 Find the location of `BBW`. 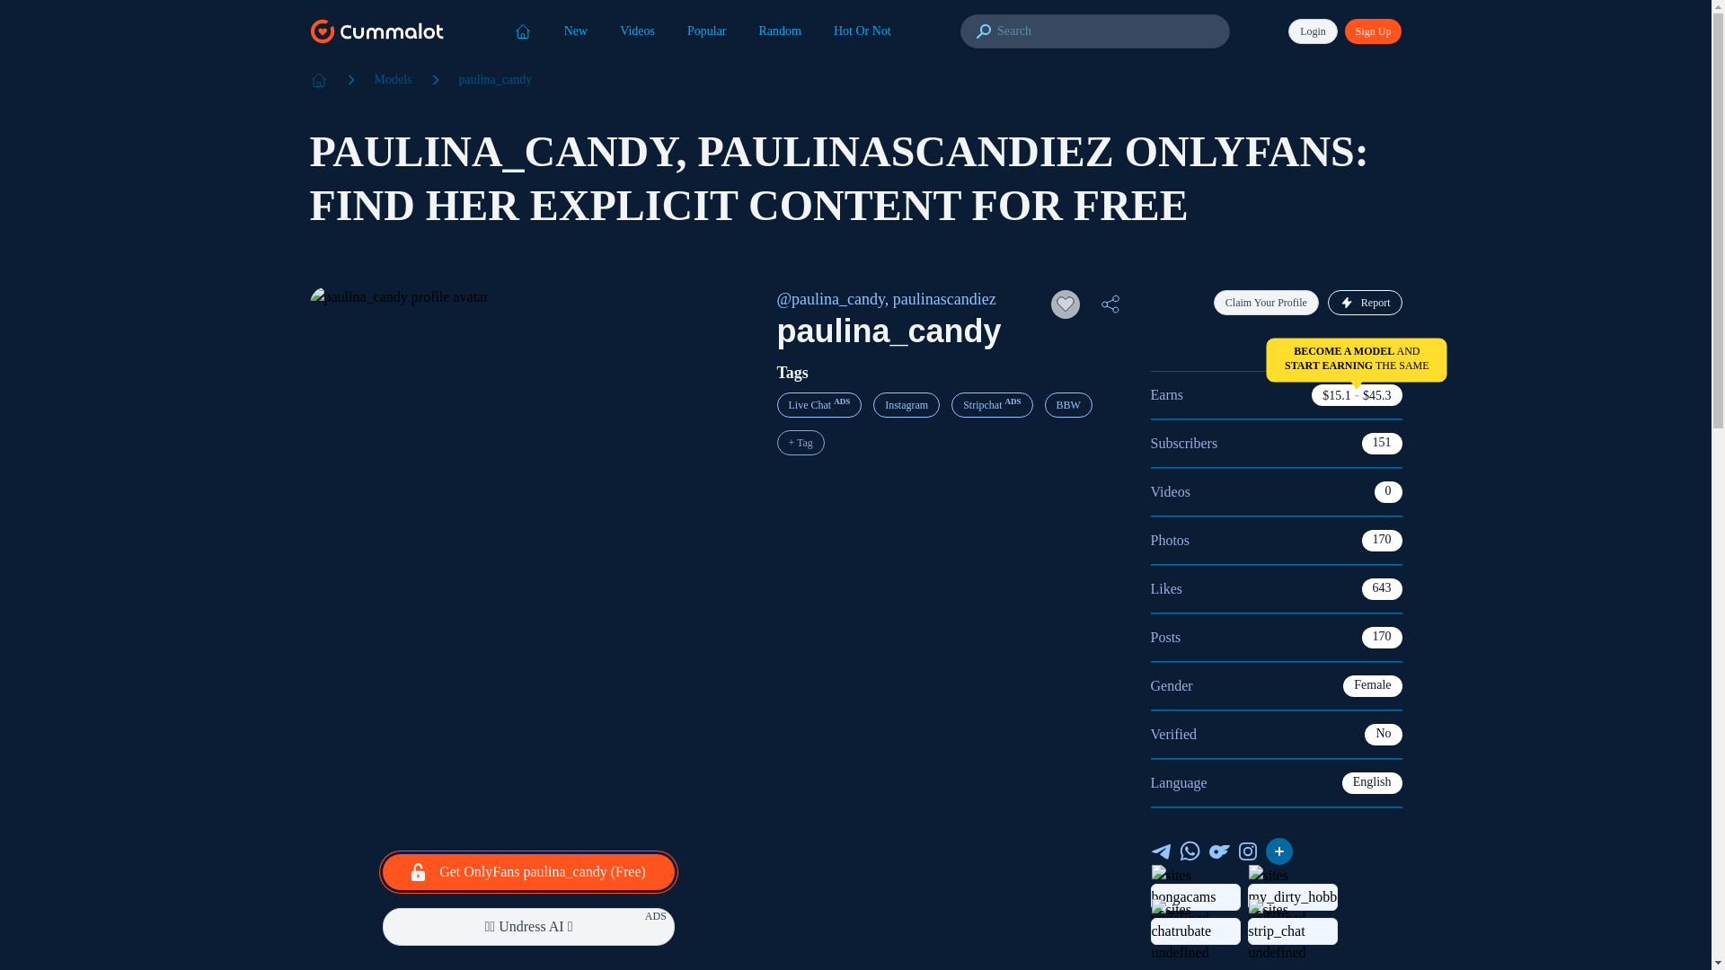

BBW is located at coordinates (1067, 405).